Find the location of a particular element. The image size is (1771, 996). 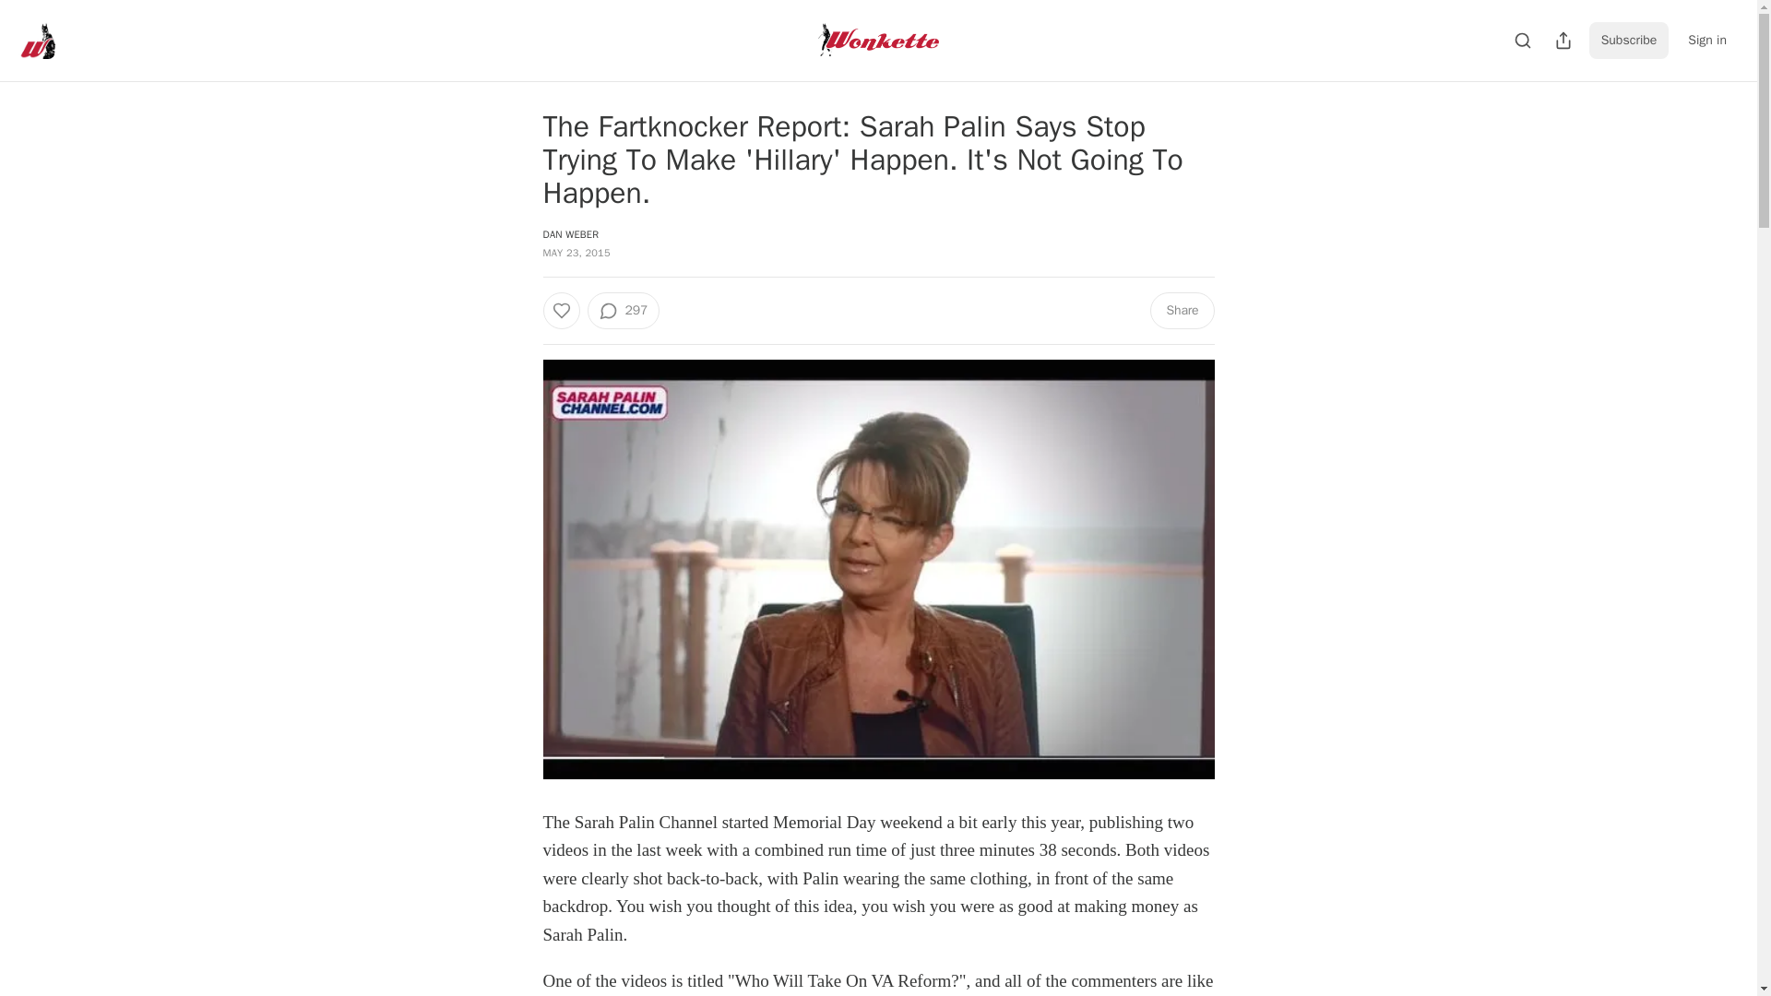

Sign in is located at coordinates (1706, 40).